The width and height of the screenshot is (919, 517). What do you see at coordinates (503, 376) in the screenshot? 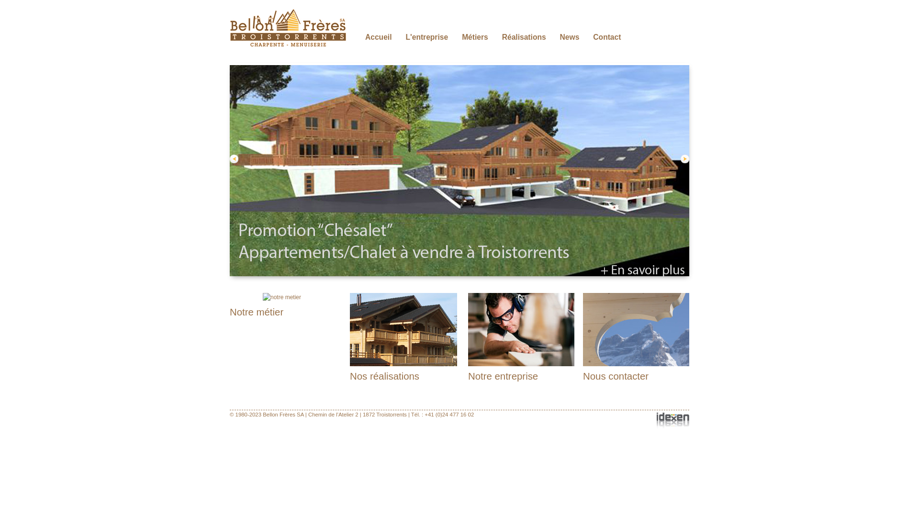
I see `Notre entreprise` at bounding box center [503, 376].